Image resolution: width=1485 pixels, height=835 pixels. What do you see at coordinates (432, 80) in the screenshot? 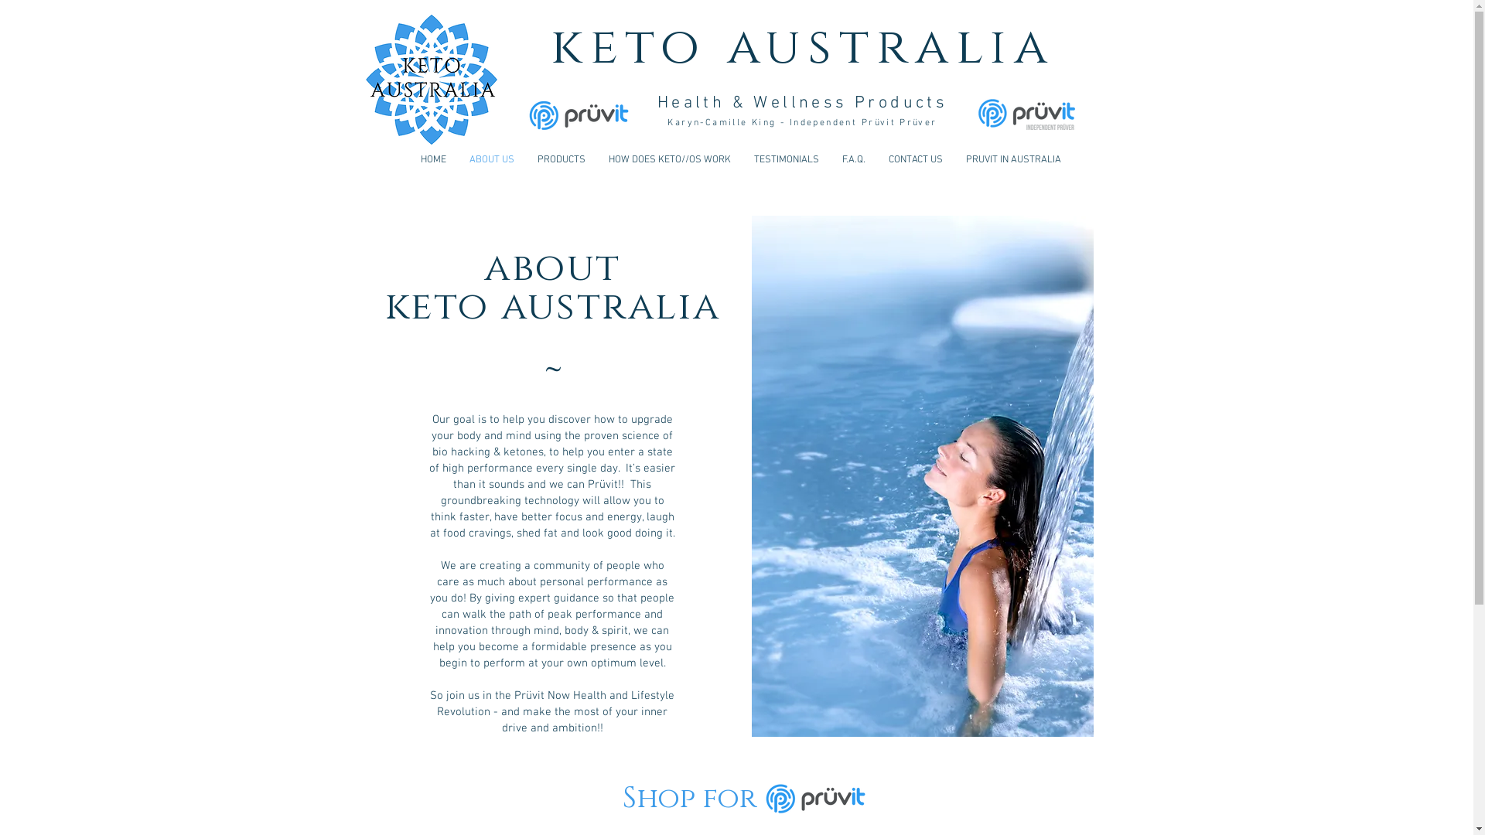
I see `Keto Australia Logo` at bounding box center [432, 80].